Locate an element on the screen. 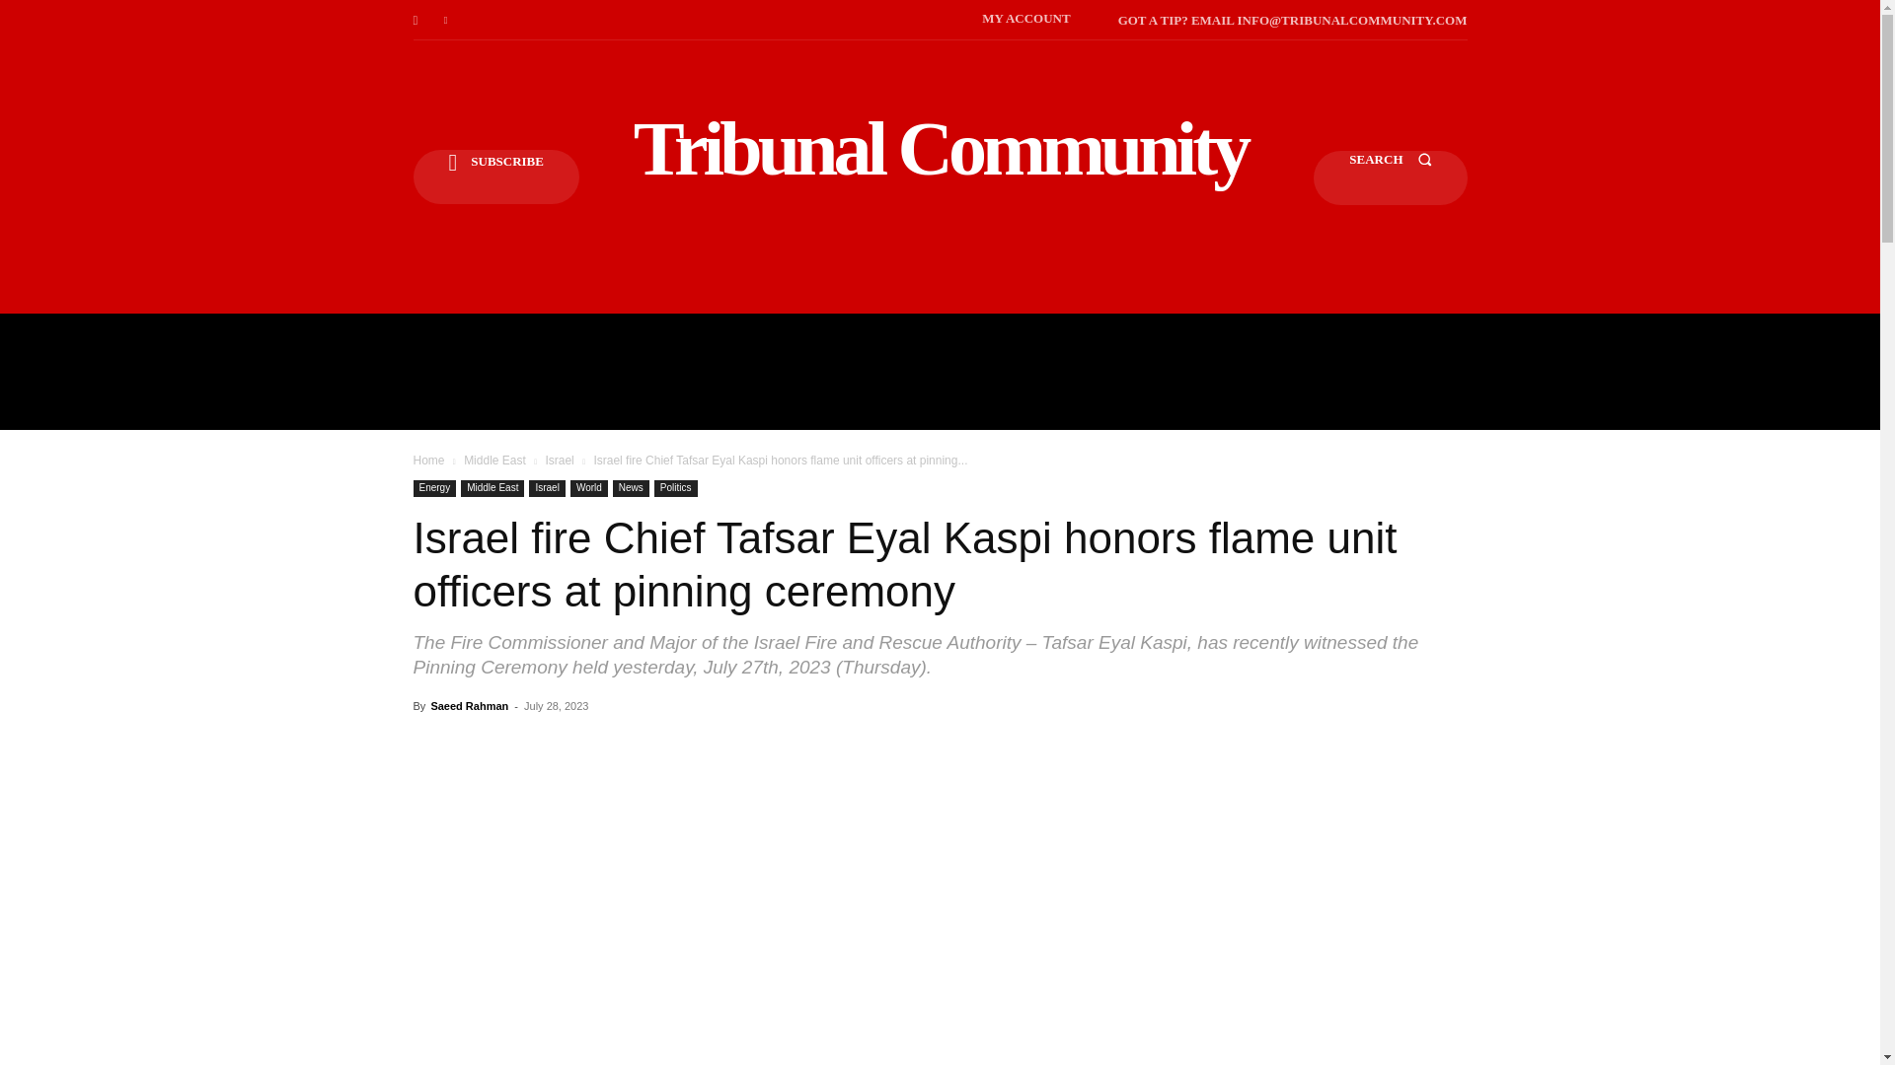 Image resolution: width=1895 pixels, height=1065 pixels. Facebook is located at coordinates (415, 20).